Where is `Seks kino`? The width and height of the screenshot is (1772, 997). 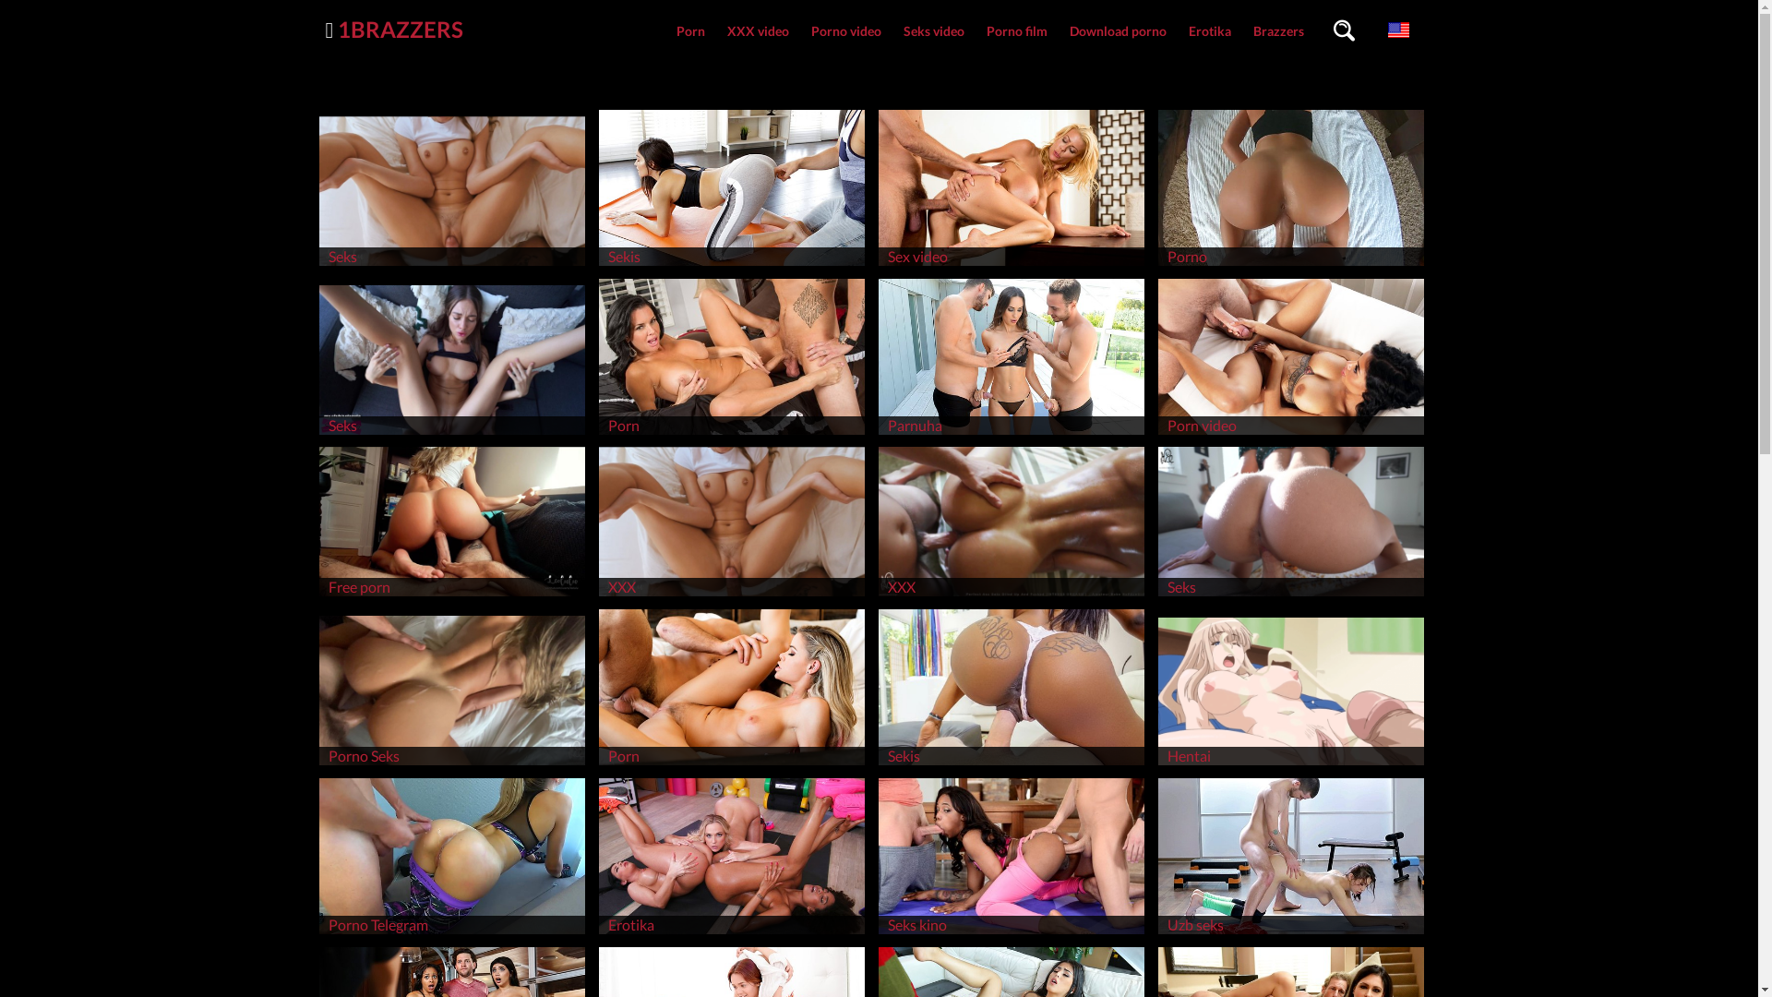 Seks kino is located at coordinates (1012, 934).